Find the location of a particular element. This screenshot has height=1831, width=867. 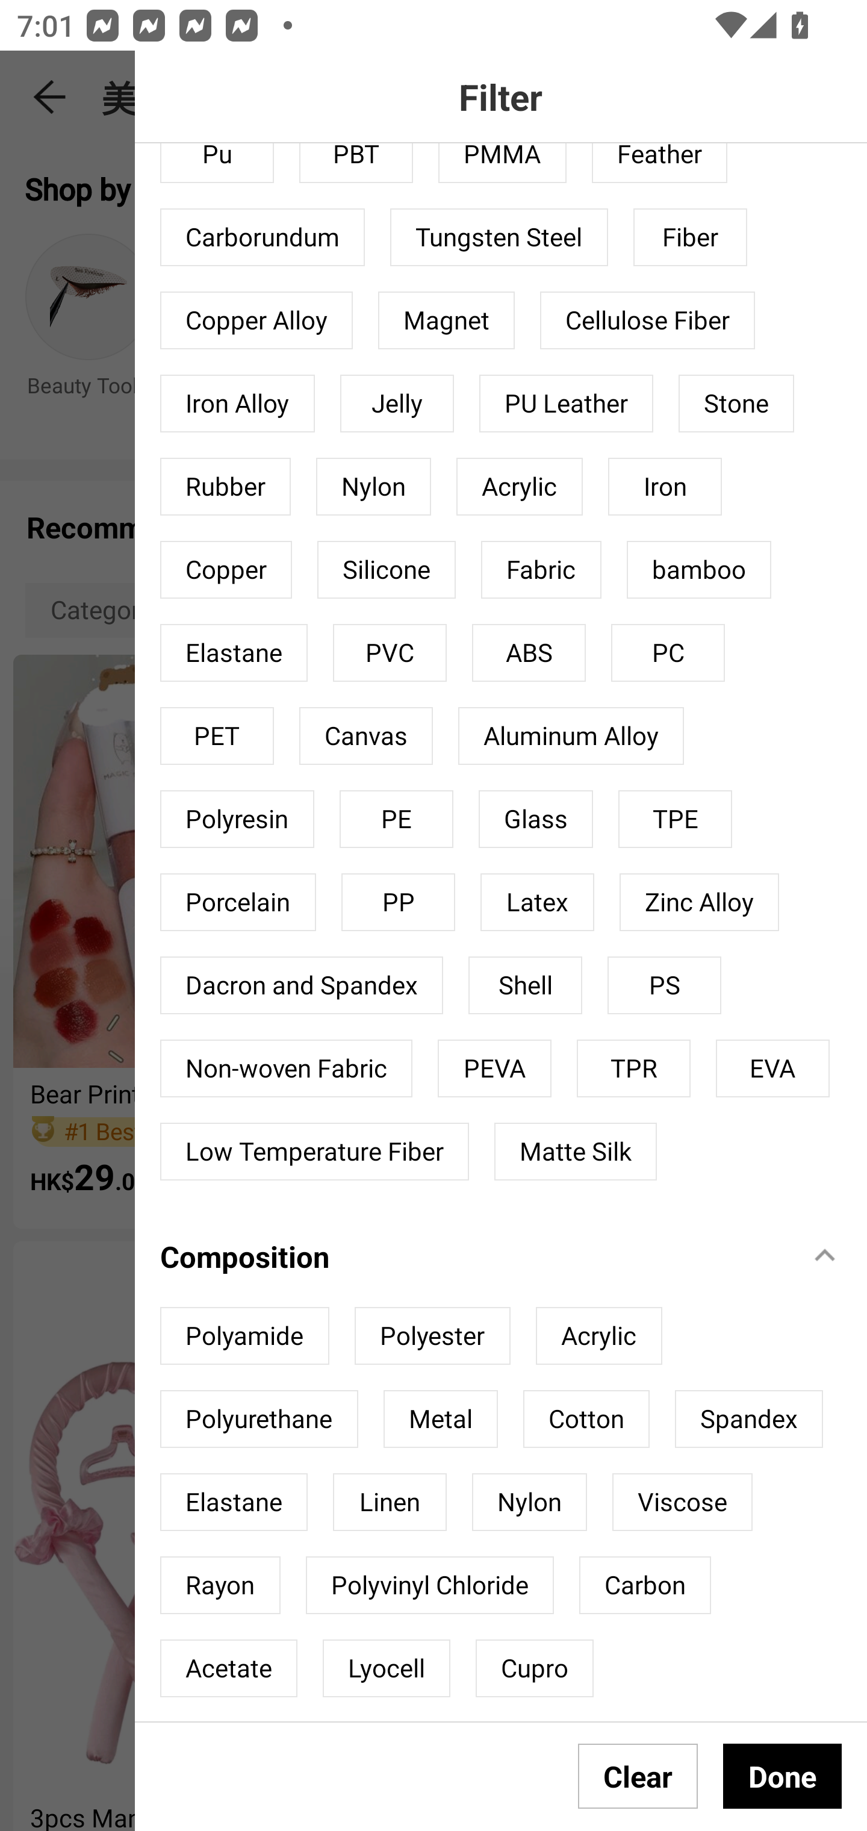

Copper Alloy is located at coordinates (256, 320).